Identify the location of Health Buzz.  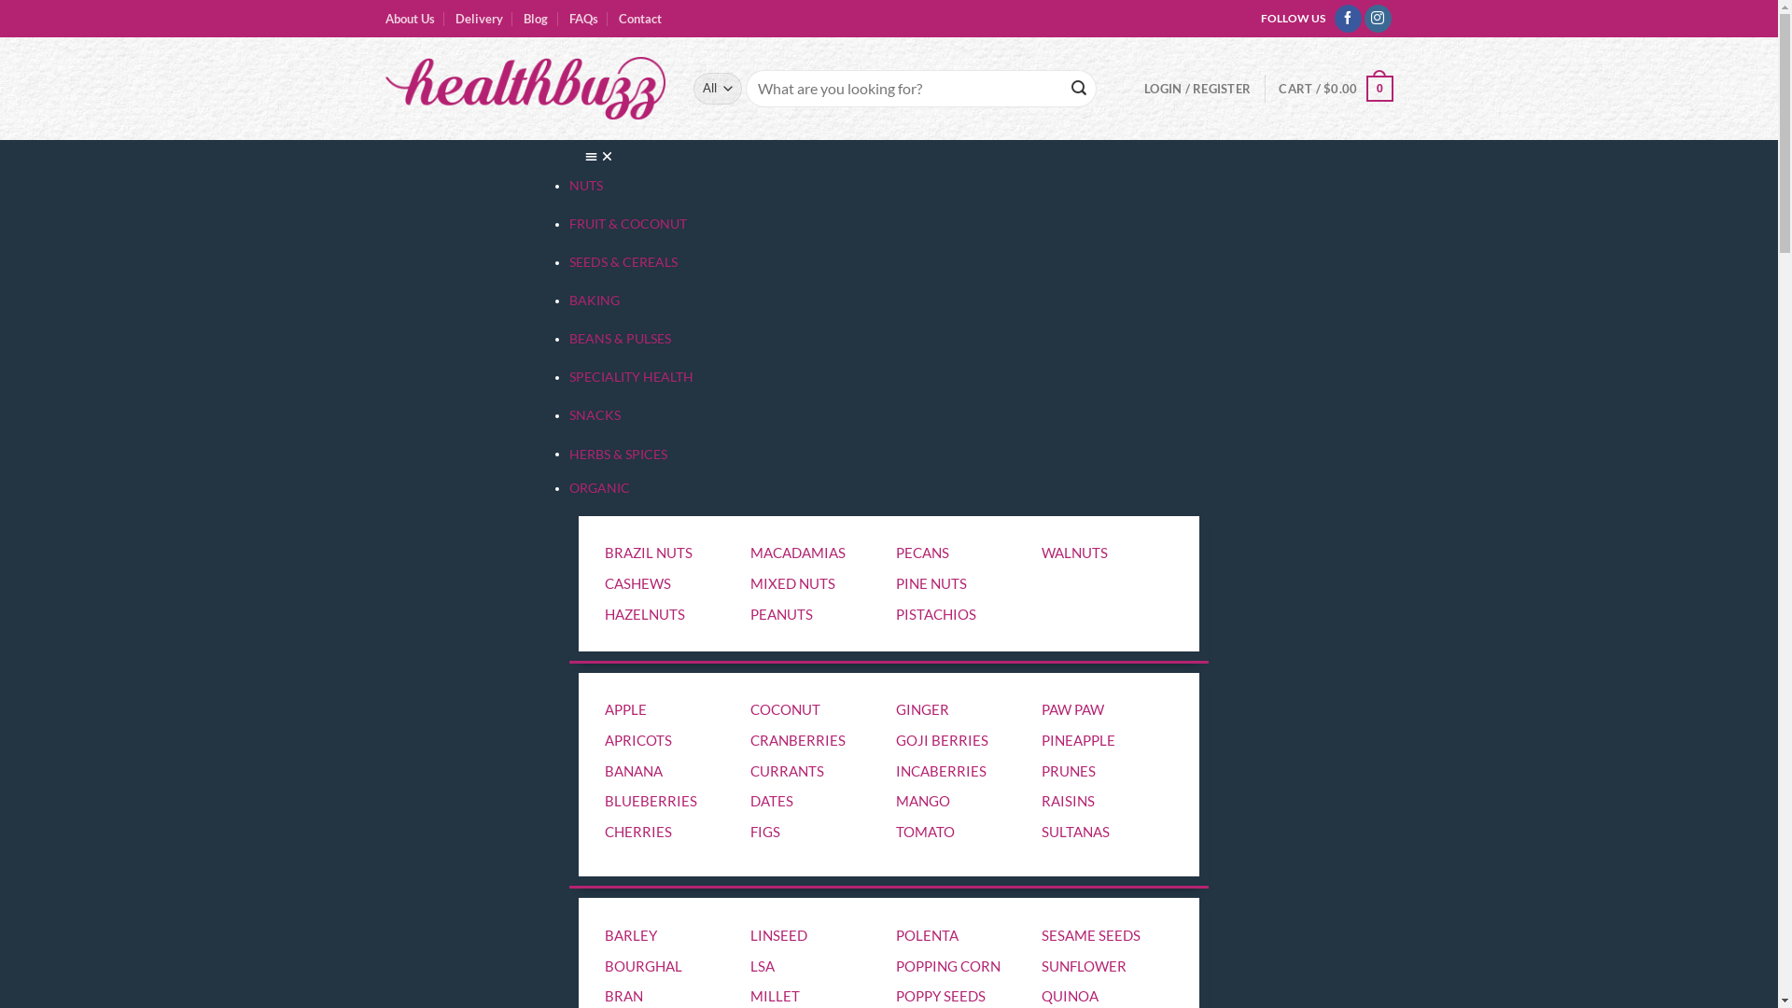
(525, 89).